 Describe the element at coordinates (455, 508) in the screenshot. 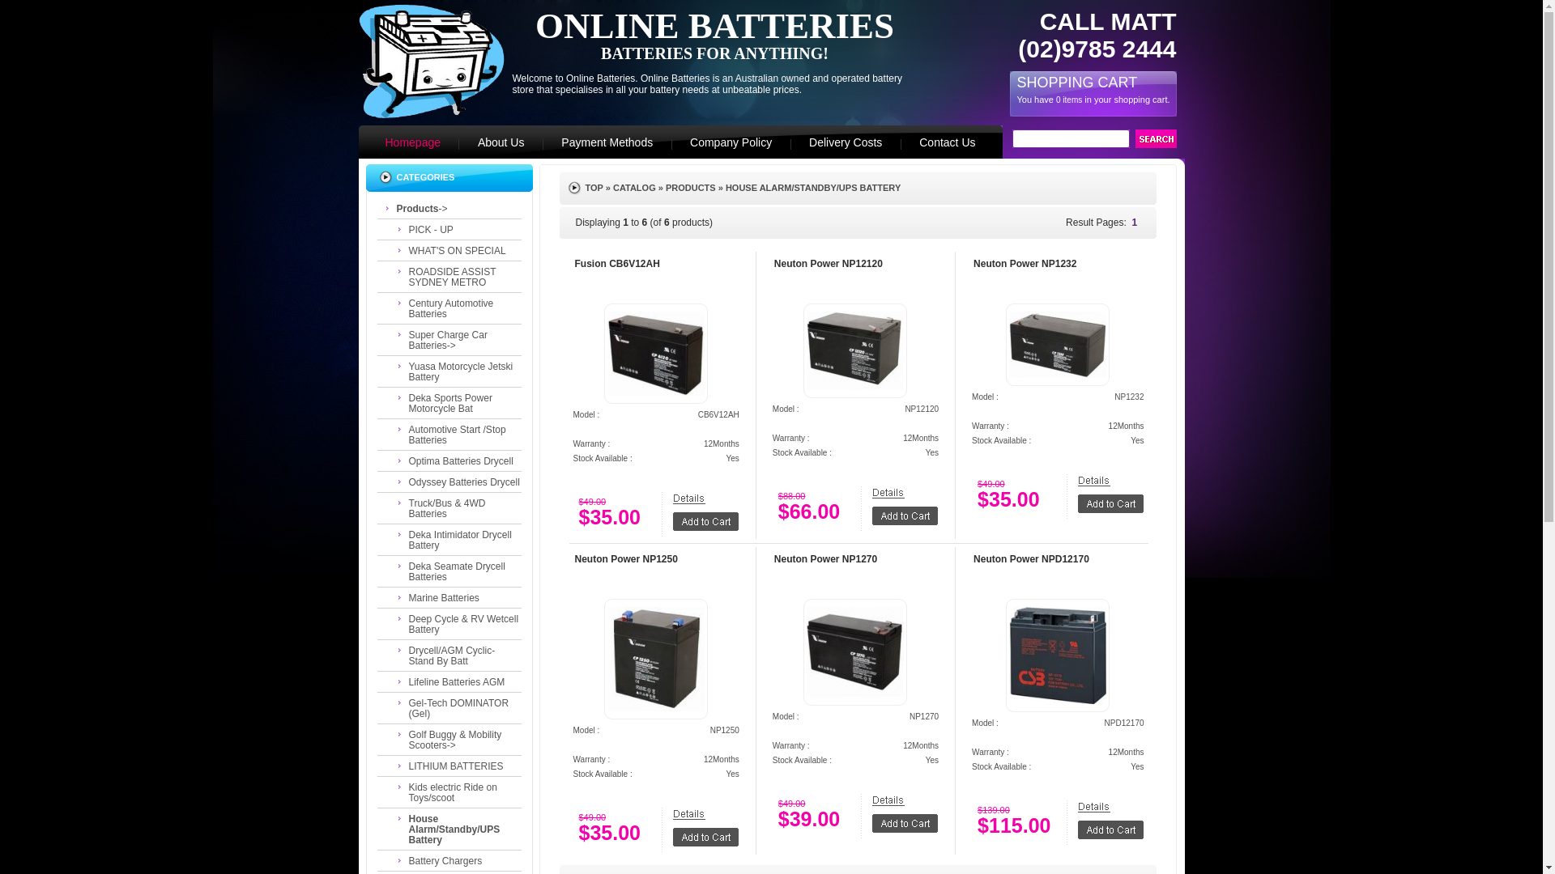

I see `Truck/Bus & 4WD Batteries` at that location.